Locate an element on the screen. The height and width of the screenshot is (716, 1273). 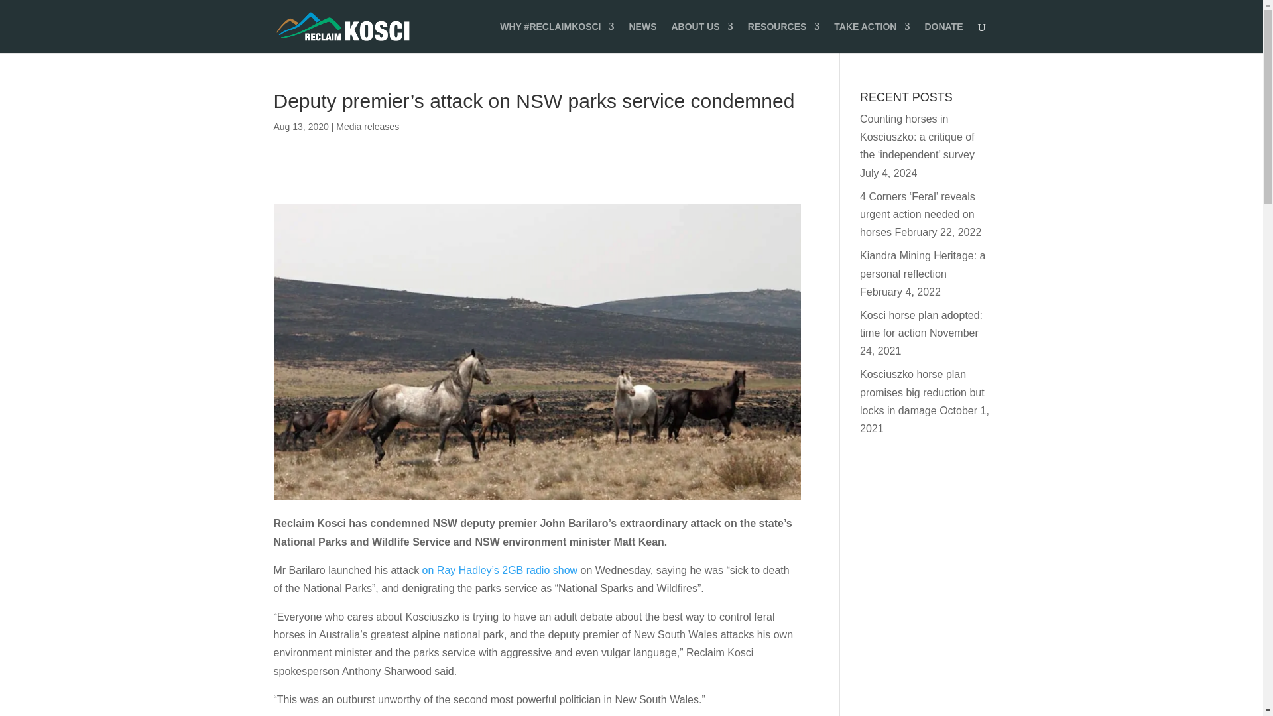
DONATE is located at coordinates (943, 37).